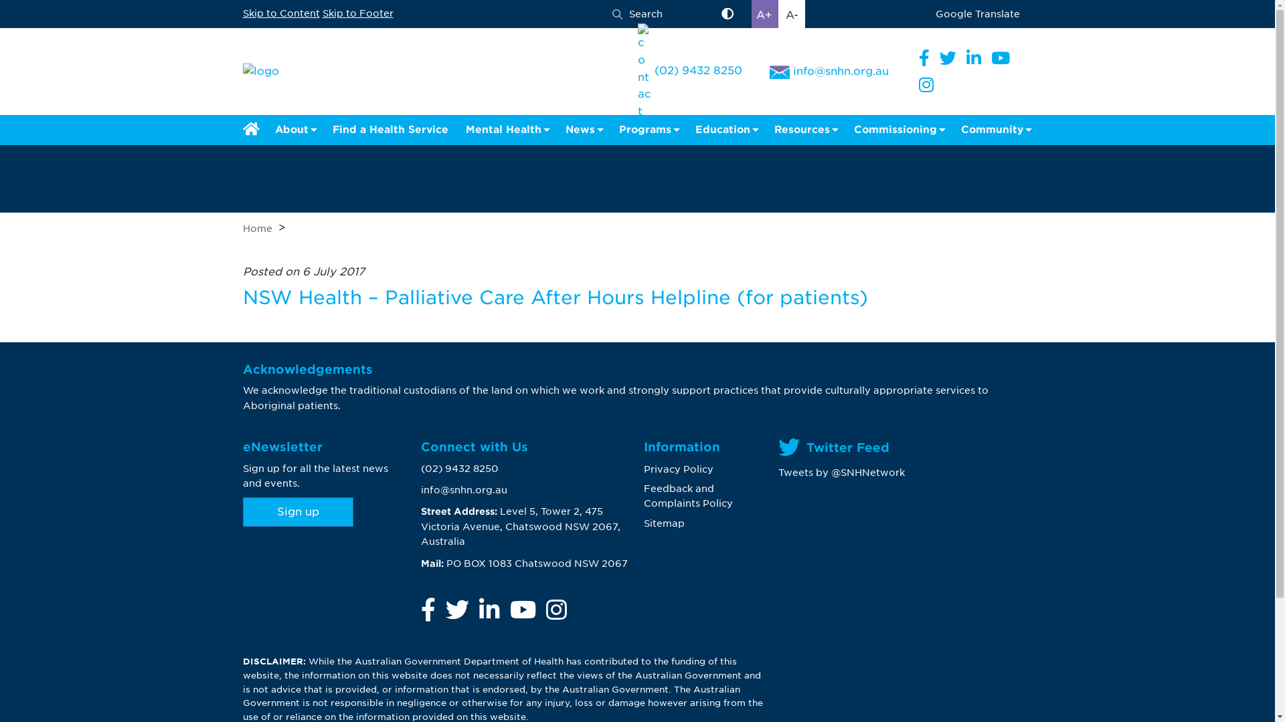 The height and width of the screenshot is (722, 1285). What do you see at coordinates (806, 130) in the screenshot?
I see `Resources` at bounding box center [806, 130].